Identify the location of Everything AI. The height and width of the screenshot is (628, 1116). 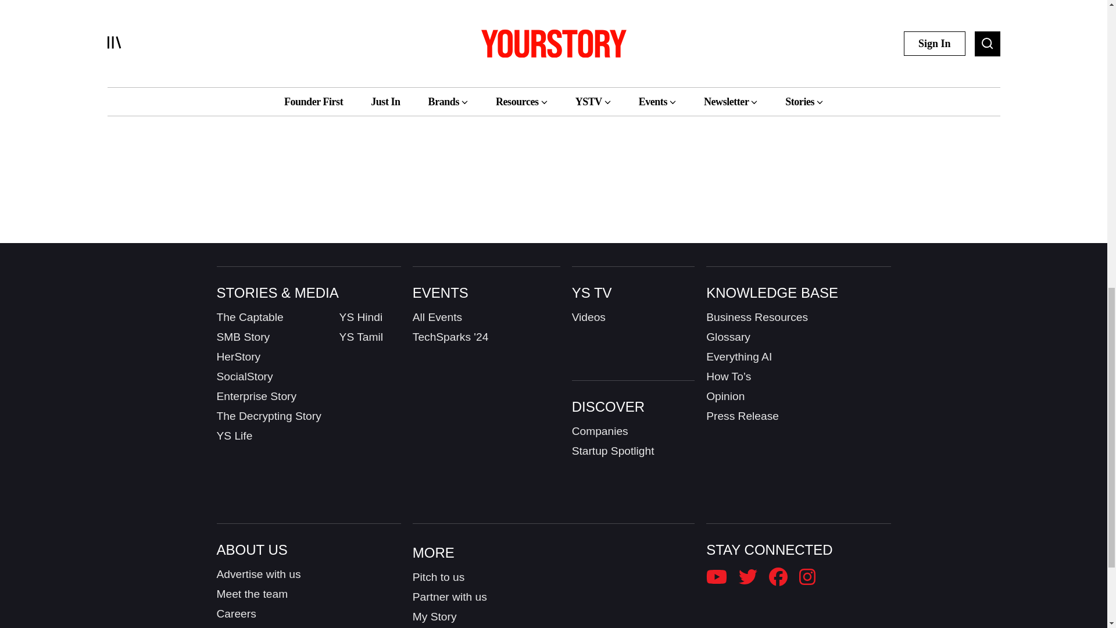
(739, 357).